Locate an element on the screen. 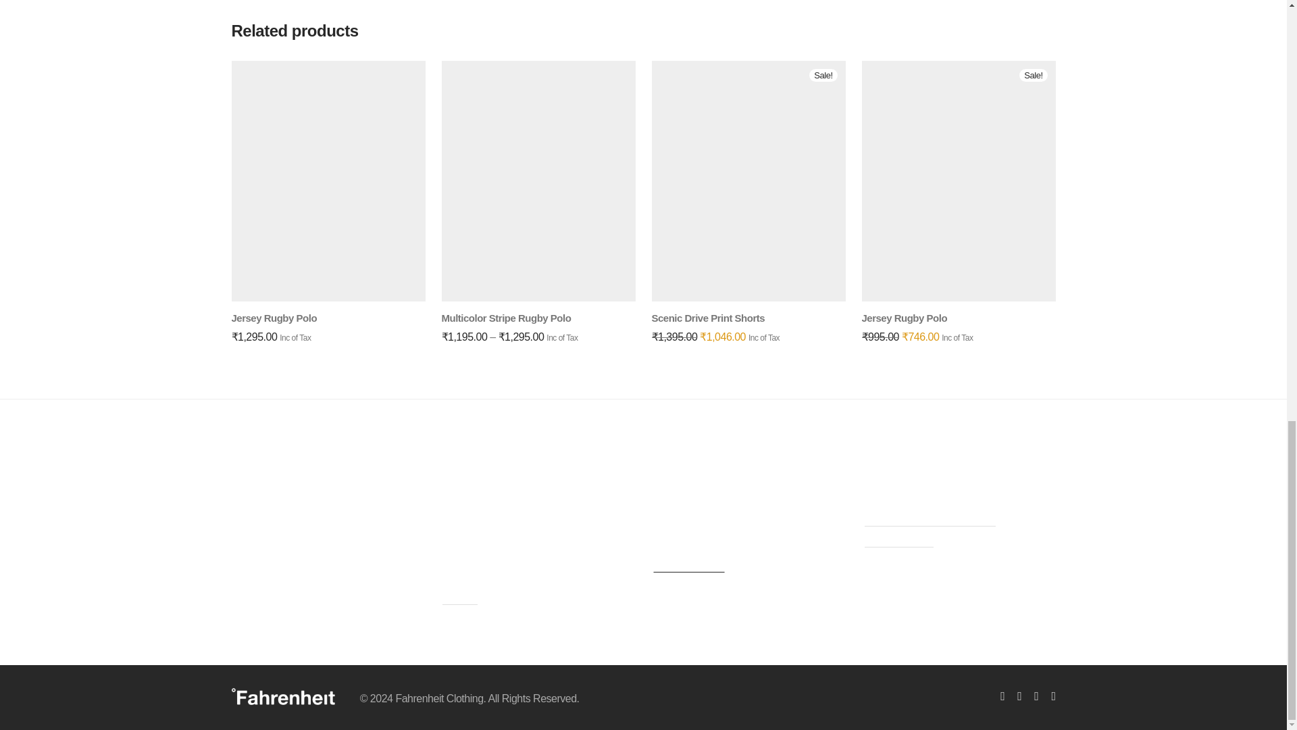 The height and width of the screenshot is (730, 1297). Shop is located at coordinates (459, 598).